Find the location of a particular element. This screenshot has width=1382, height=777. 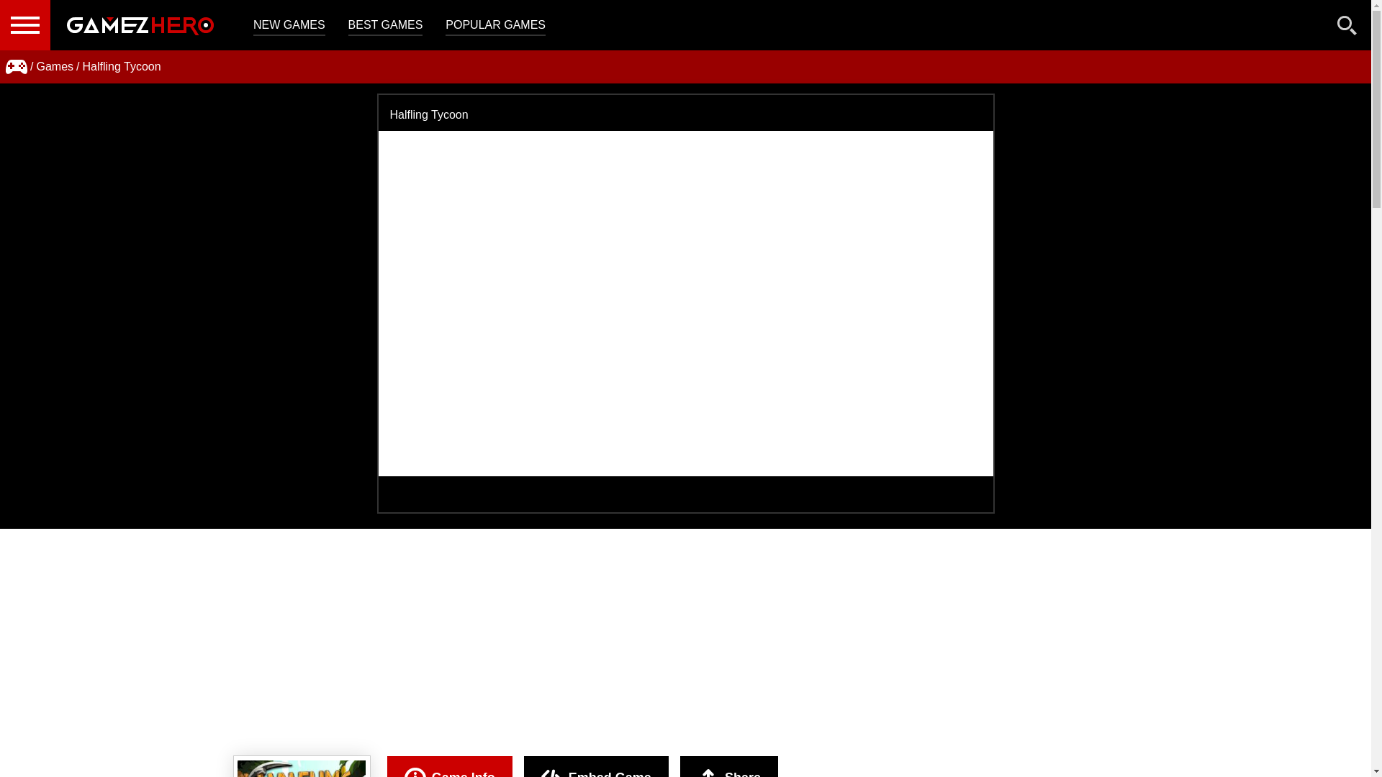

Popular Games is located at coordinates (495, 26).